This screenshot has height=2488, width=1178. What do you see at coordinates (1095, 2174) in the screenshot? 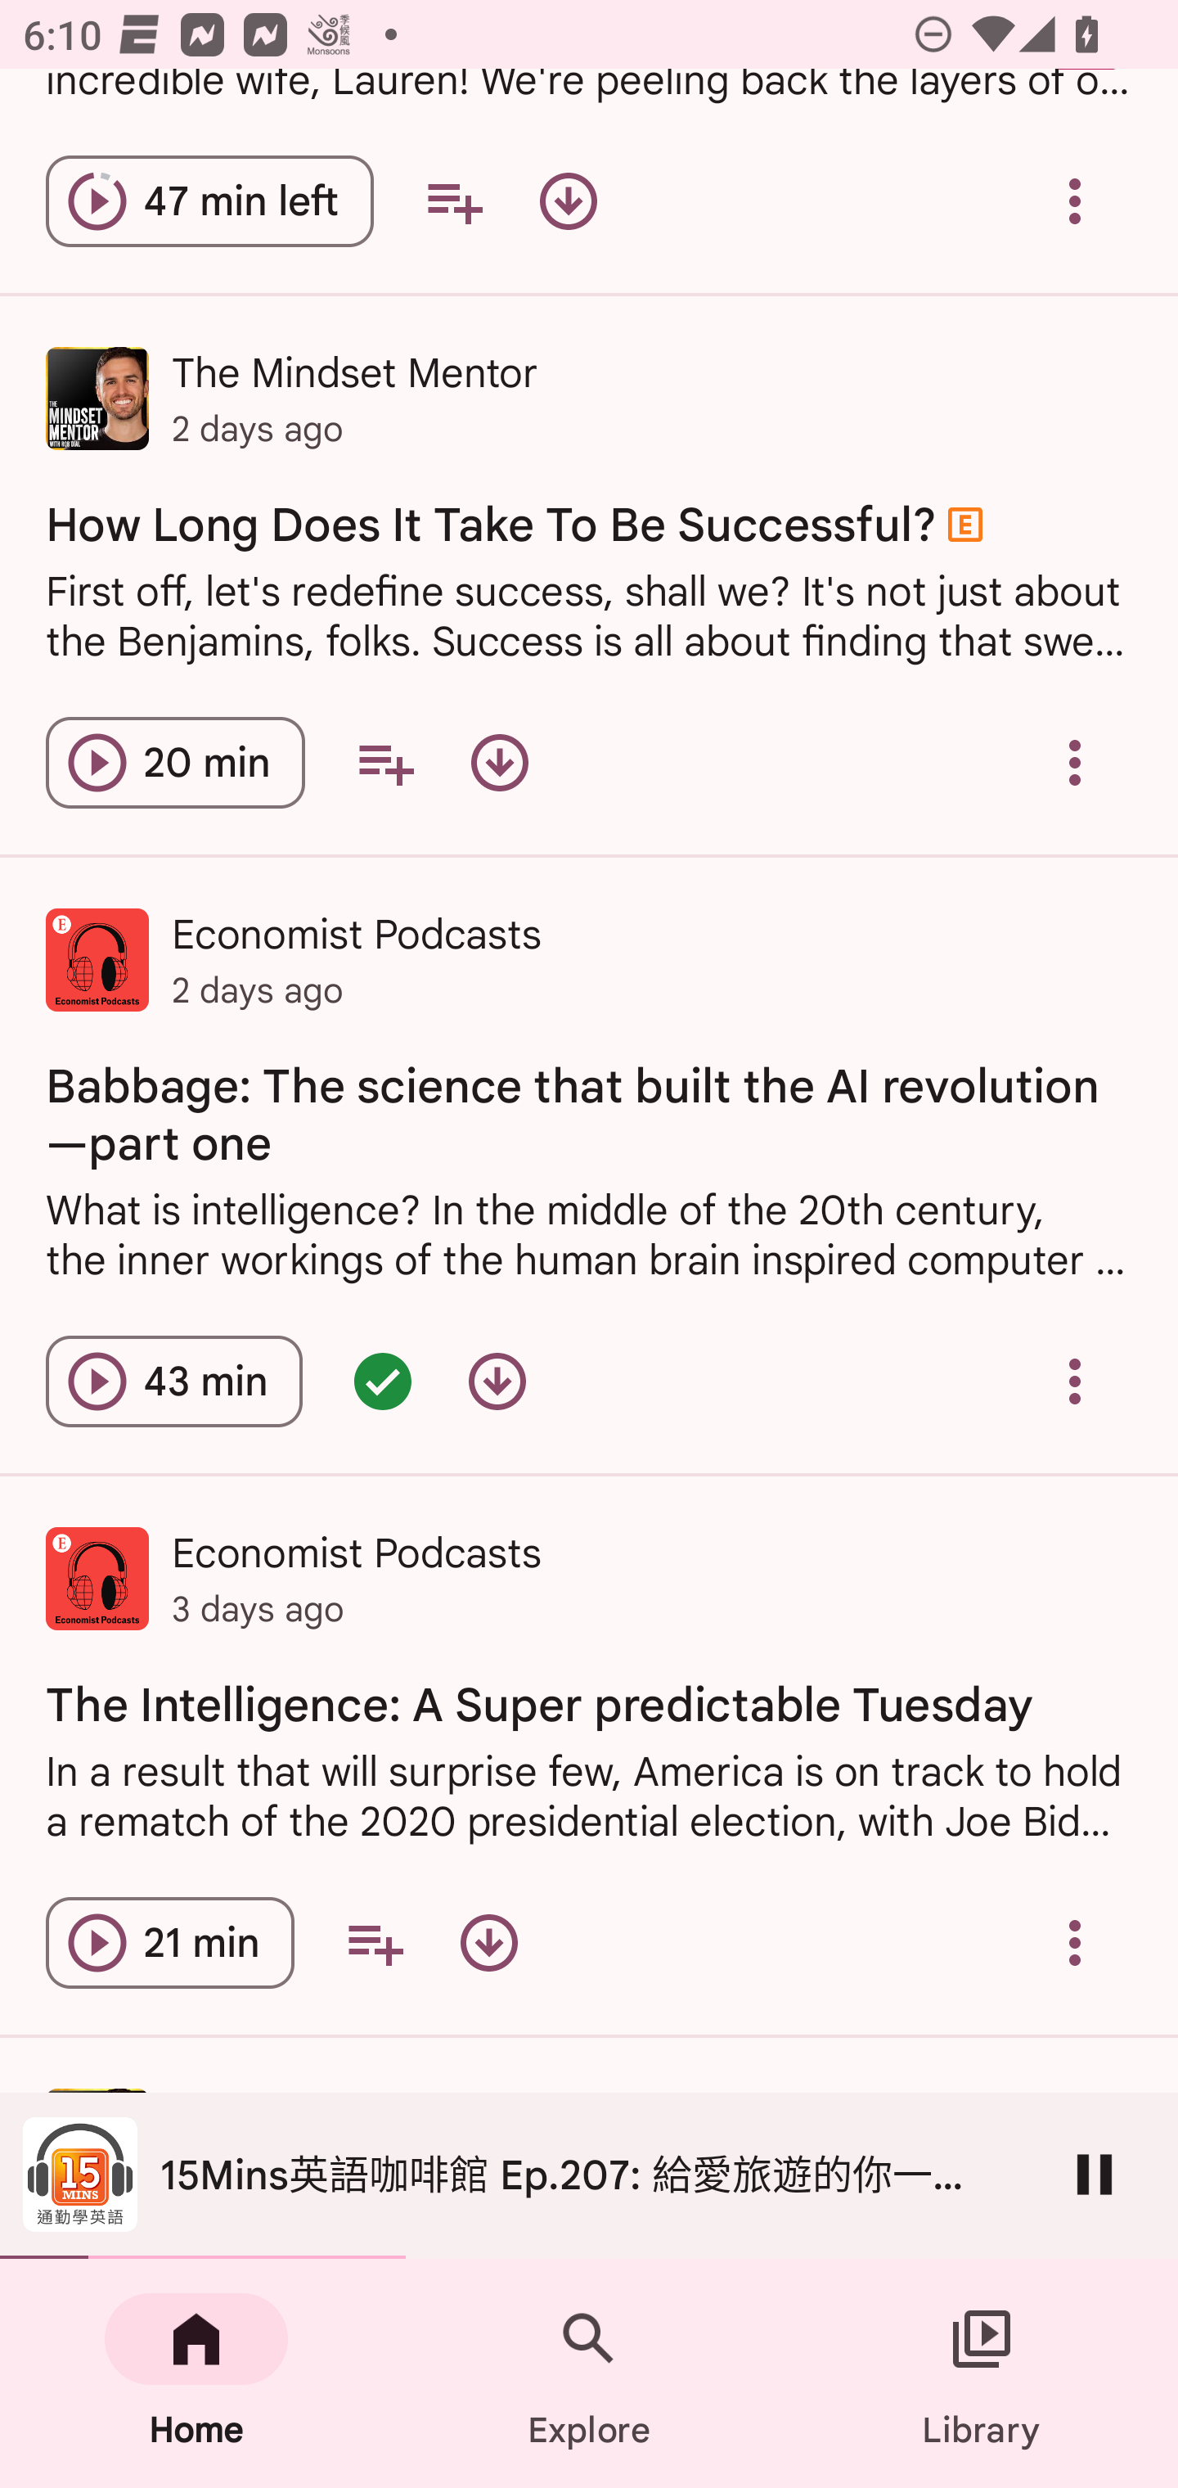
I see `Pause` at bounding box center [1095, 2174].